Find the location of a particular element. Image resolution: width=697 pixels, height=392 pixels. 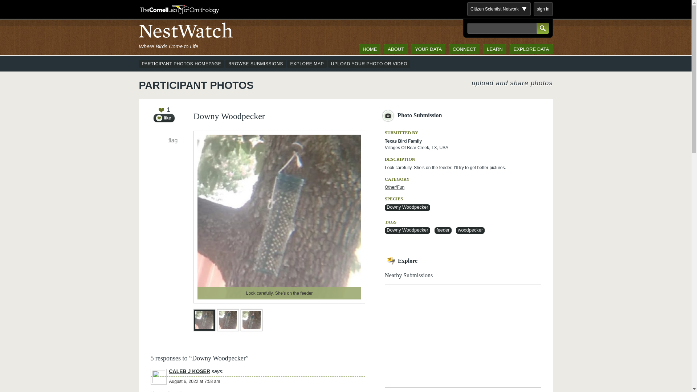

CONNECT is located at coordinates (464, 49).